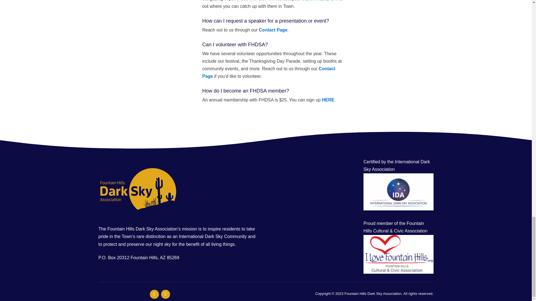 This screenshot has height=301, width=536. Describe the element at coordinates (398, 192) in the screenshot. I see `IDA Logo` at that location.